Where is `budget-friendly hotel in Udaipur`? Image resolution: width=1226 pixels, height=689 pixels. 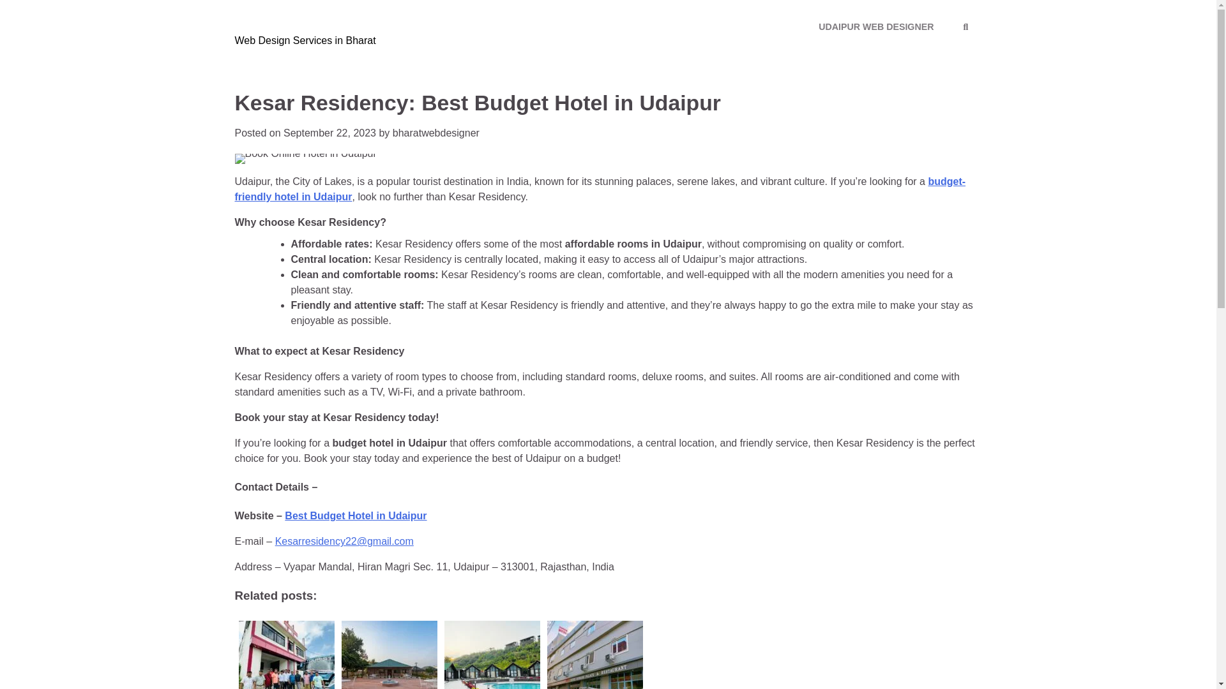 budget-friendly hotel in Udaipur is located at coordinates (876, 27).